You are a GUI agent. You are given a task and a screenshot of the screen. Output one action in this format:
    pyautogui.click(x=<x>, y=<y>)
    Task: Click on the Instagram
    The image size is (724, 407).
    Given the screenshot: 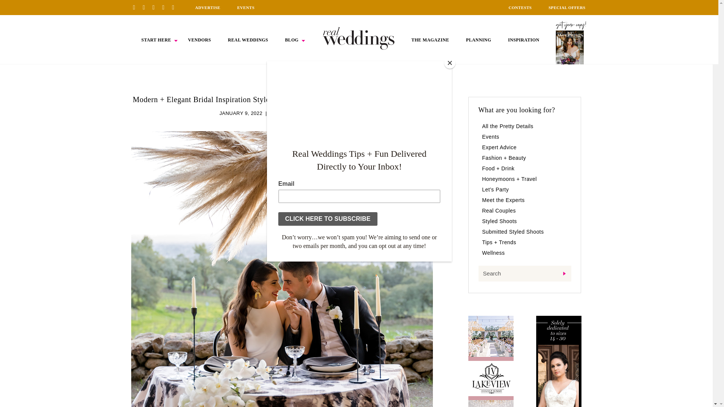 What is the action you would take?
    pyautogui.click(x=156, y=7)
    